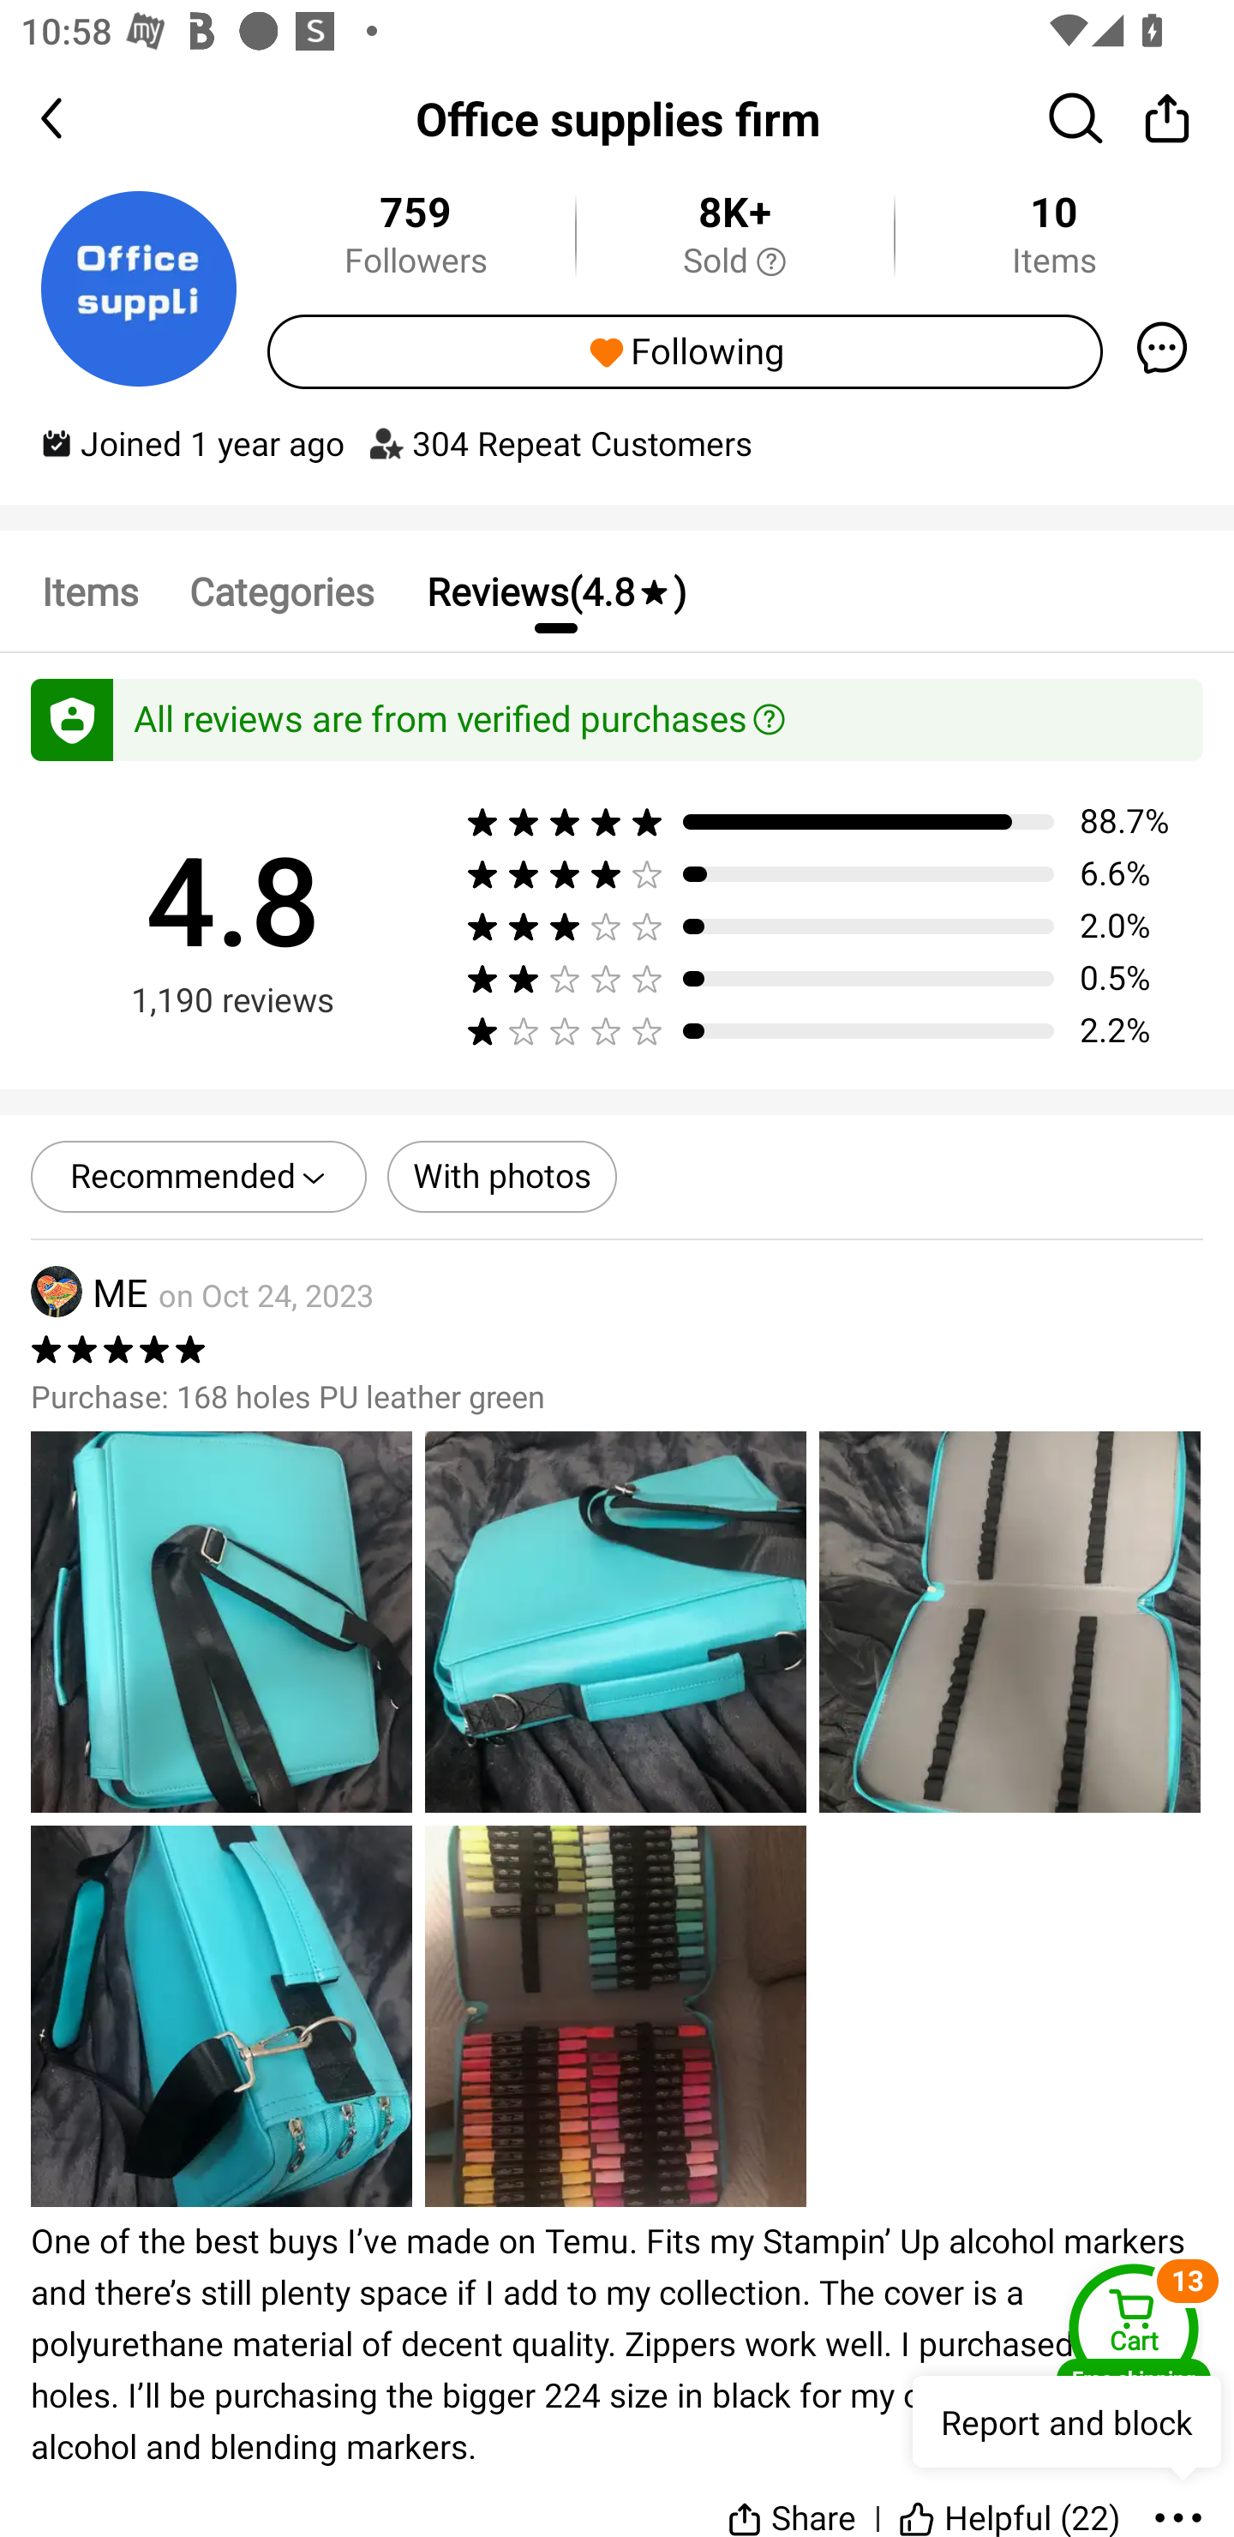  What do you see at coordinates (199, 1177) in the screenshot?
I see `Recommended` at bounding box center [199, 1177].